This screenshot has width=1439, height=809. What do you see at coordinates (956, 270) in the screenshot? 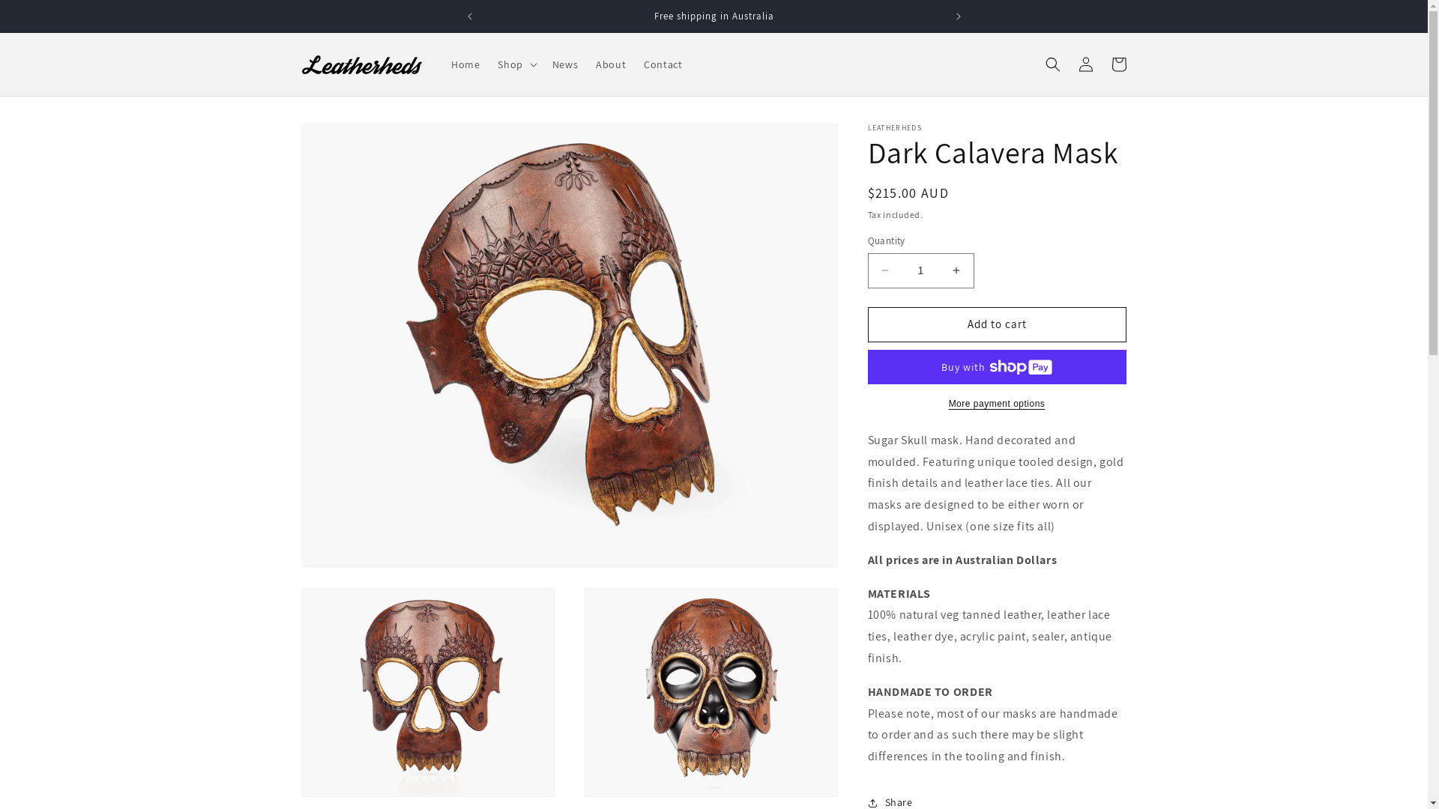
I see `Increase quantity for Dark Calavera Mask` at bounding box center [956, 270].